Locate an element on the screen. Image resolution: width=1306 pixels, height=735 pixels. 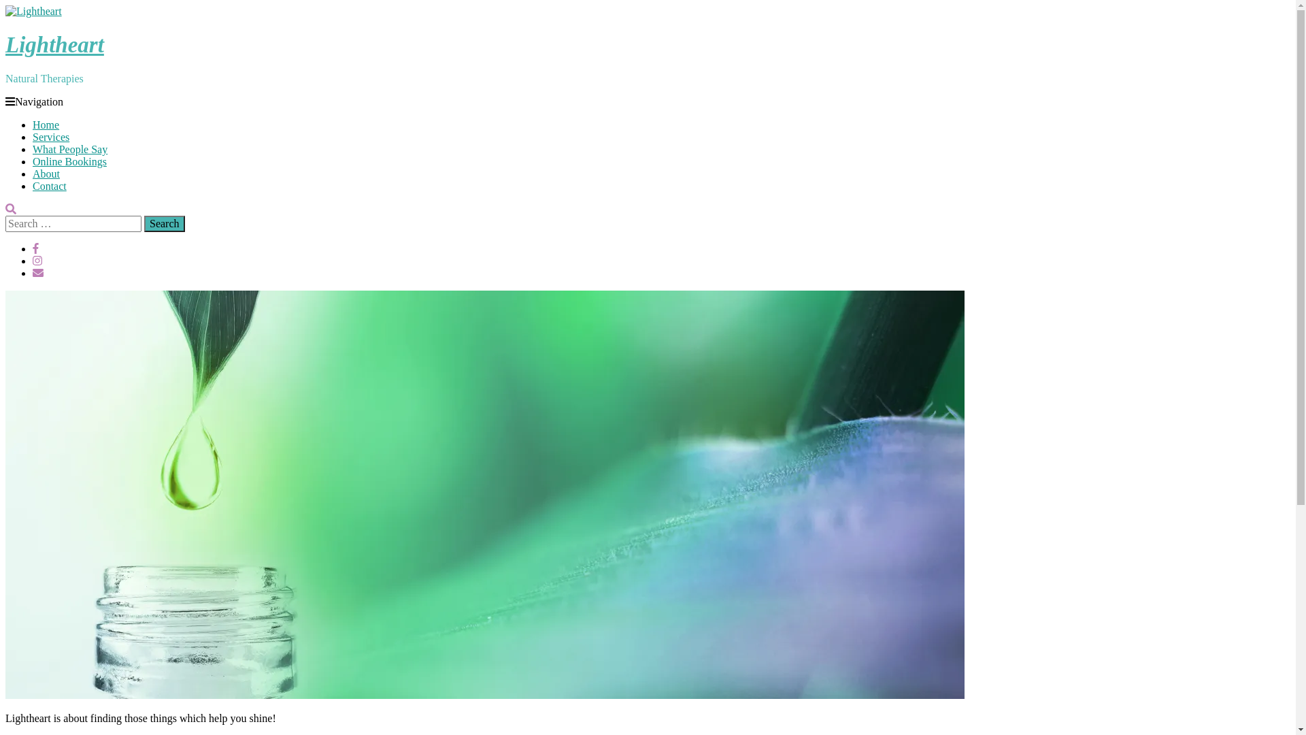
What People Say is located at coordinates (70, 150).